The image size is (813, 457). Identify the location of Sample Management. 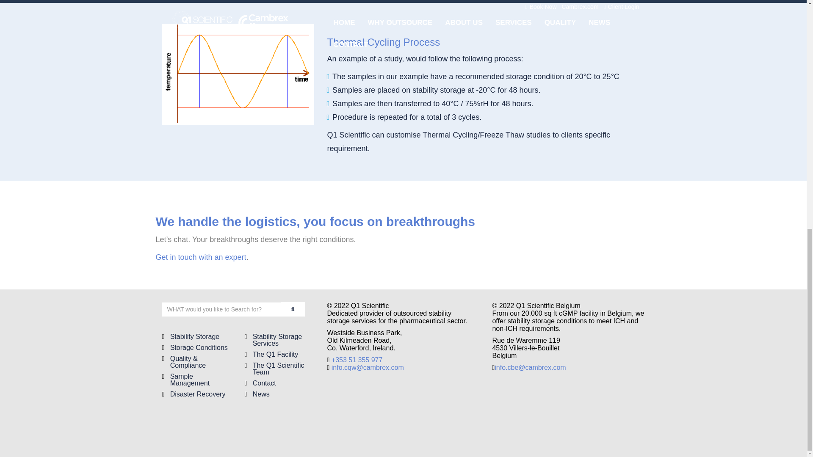
(190, 380).